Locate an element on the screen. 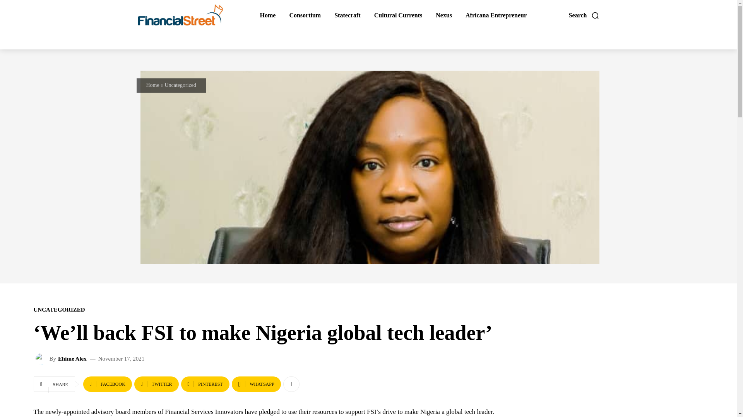 This screenshot has height=417, width=743. Ehime Alex is located at coordinates (72, 359).